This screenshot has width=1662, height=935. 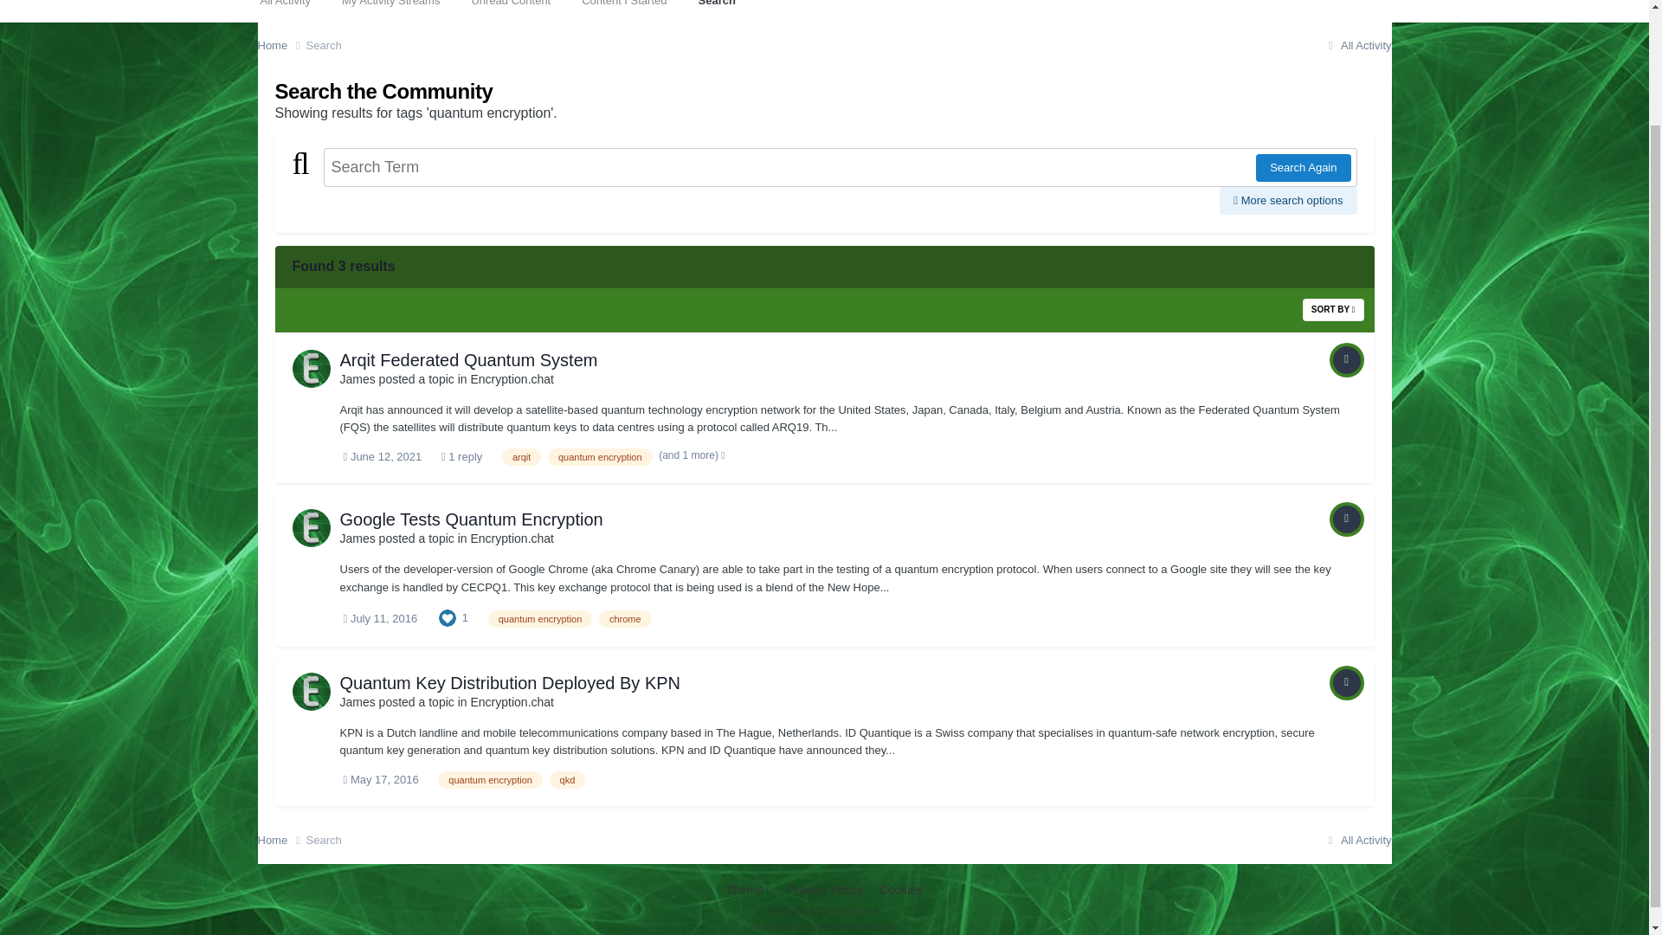 I want to click on More search options, so click(x=1288, y=201).